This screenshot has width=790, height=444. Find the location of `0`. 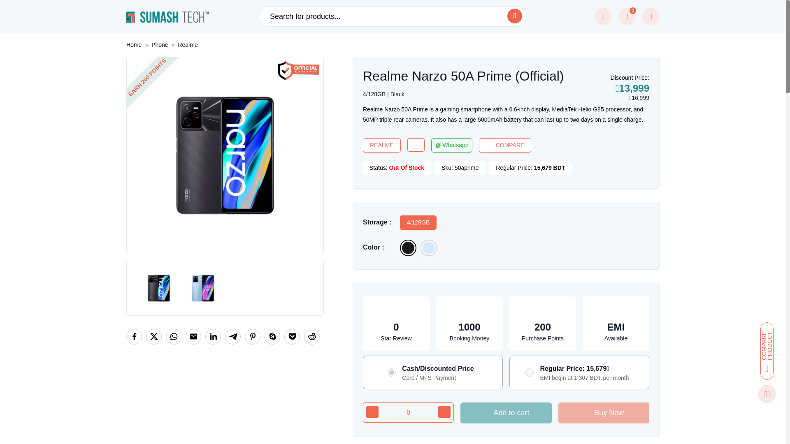

0 is located at coordinates (627, 16).